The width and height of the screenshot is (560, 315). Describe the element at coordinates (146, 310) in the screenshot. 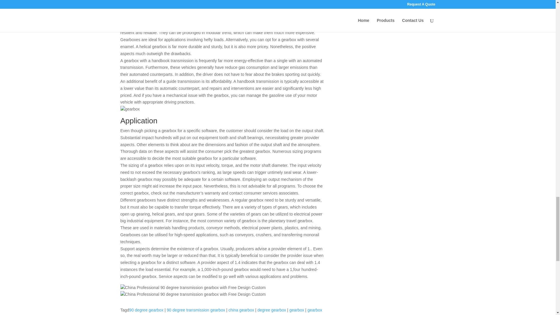

I see `90 degree gearbox` at that location.